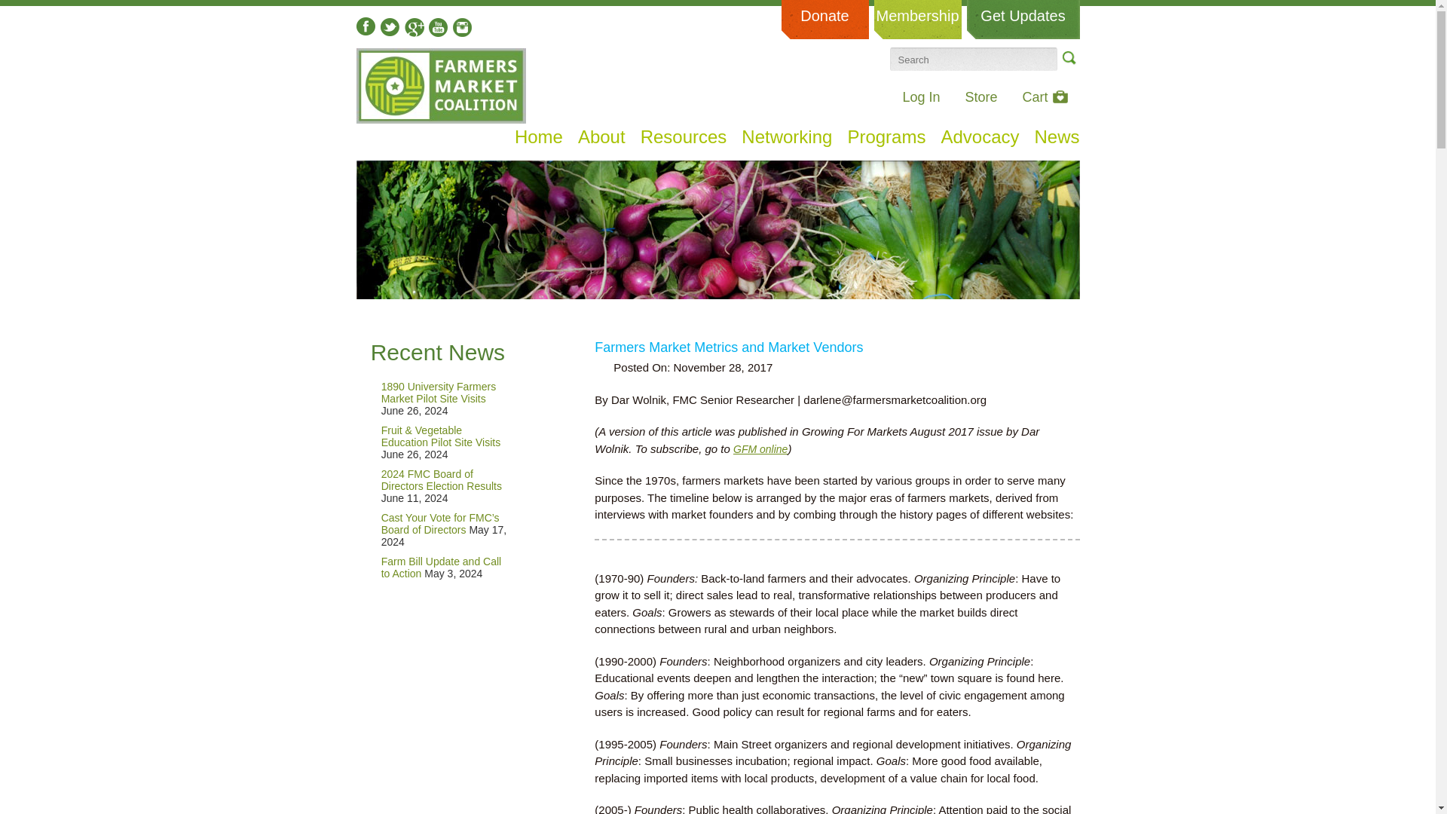 This screenshot has height=814, width=1447. I want to click on Cart, so click(1045, 96).